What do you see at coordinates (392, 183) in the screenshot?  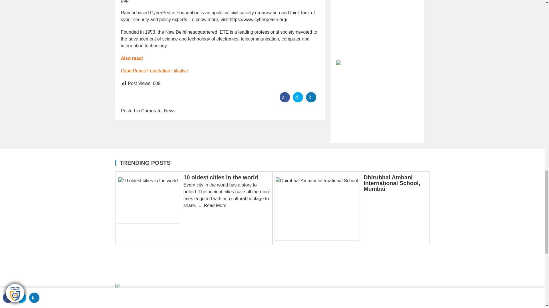 I see `Dhirubhai Ambani International School, Mumbai` at bounding box center [392, 183].